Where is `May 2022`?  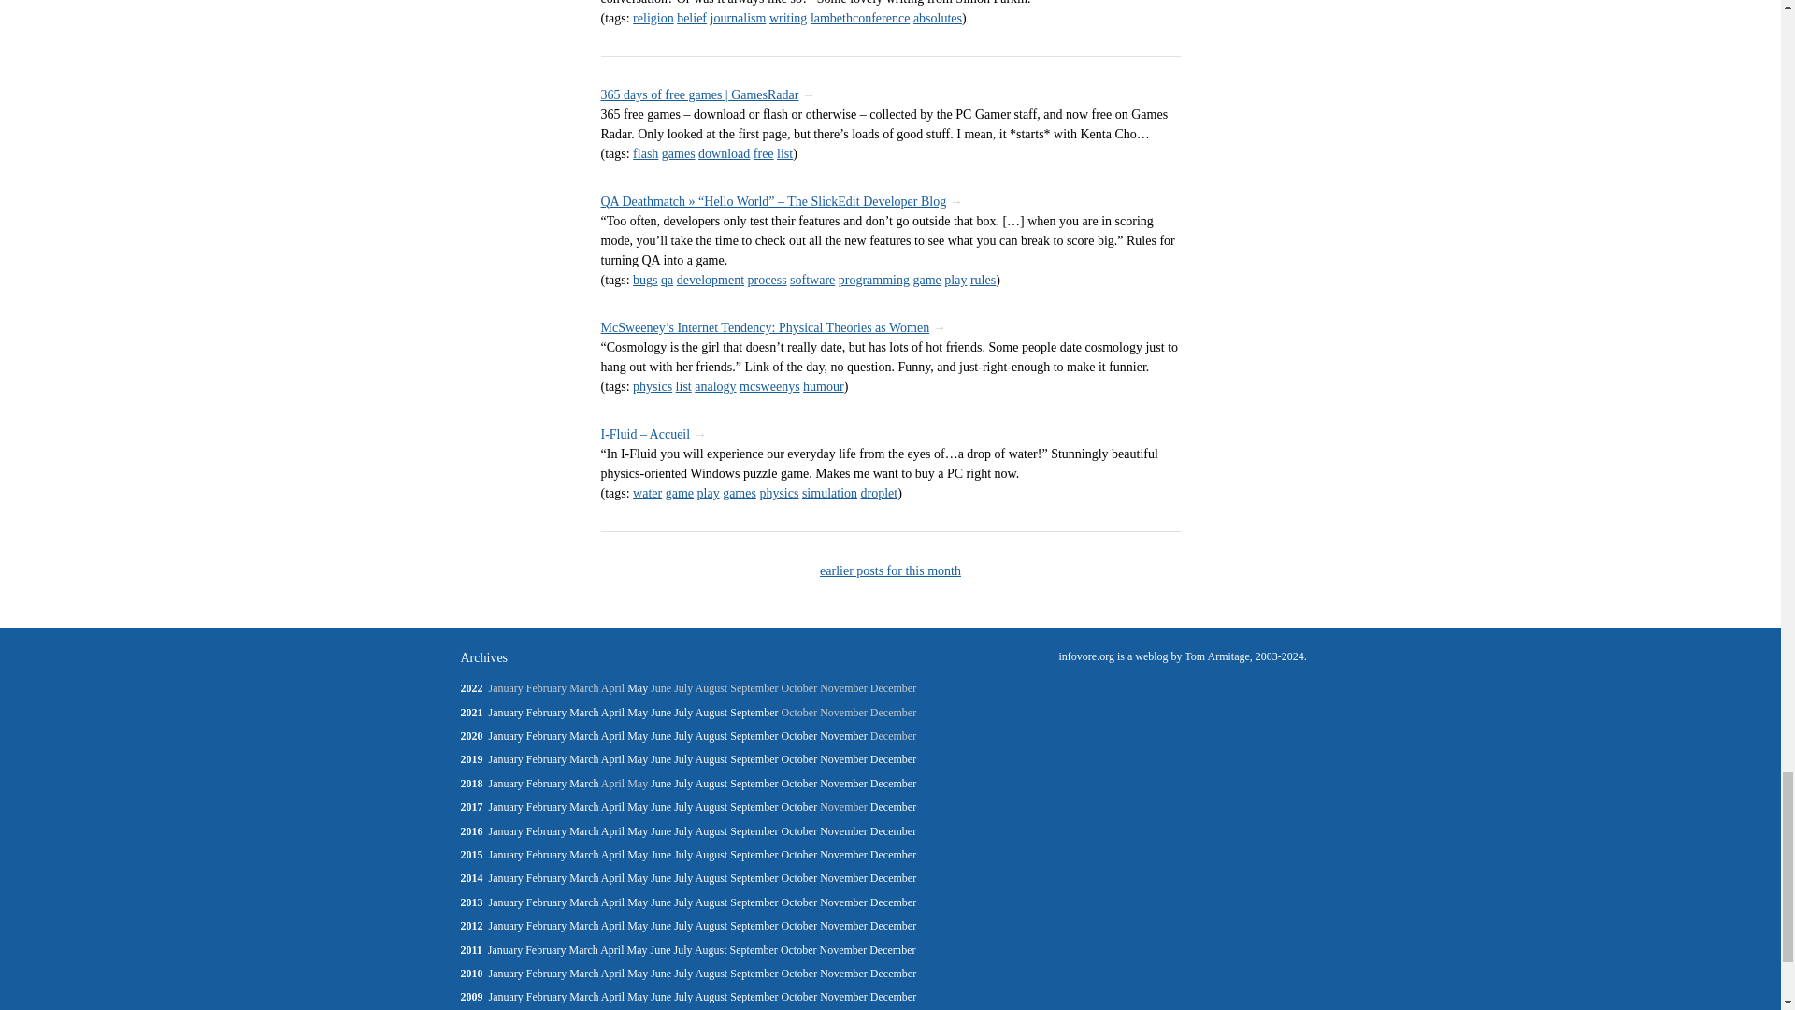 May 2022 is located at coordinates (638, 688).